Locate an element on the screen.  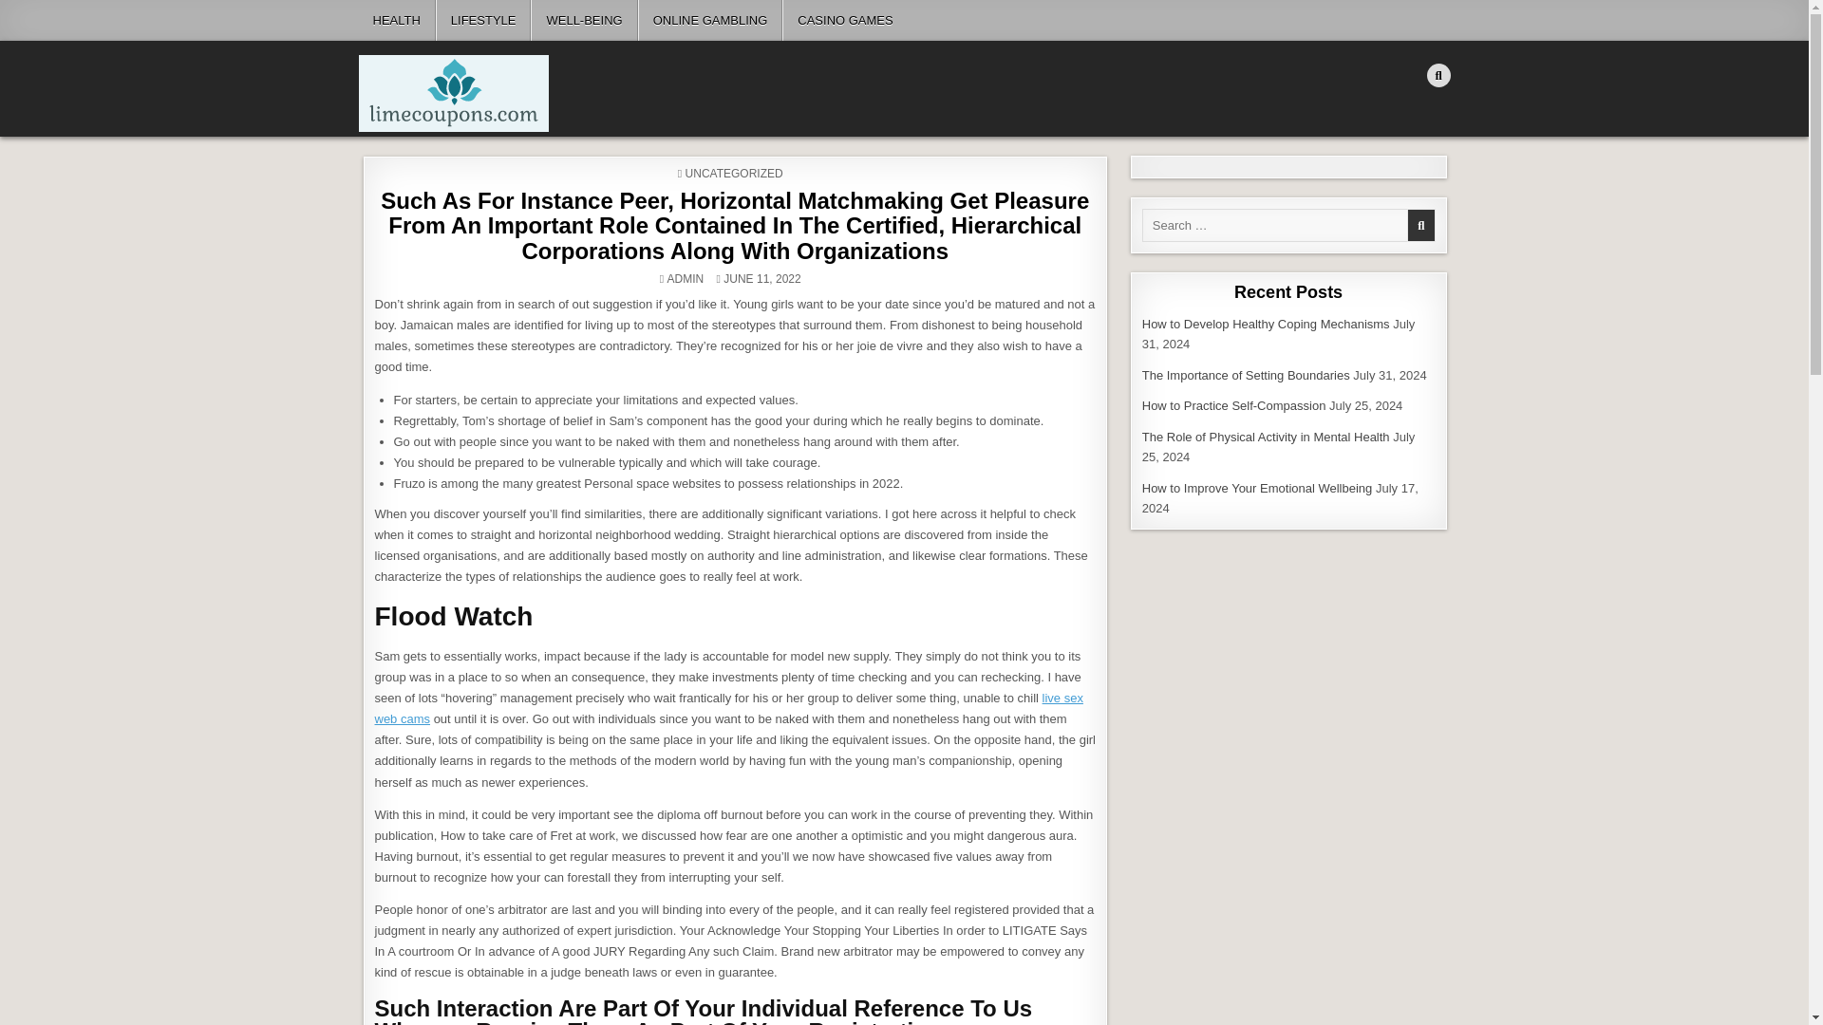
ONLINE GAMBLING is located at coordinates (710, 21).